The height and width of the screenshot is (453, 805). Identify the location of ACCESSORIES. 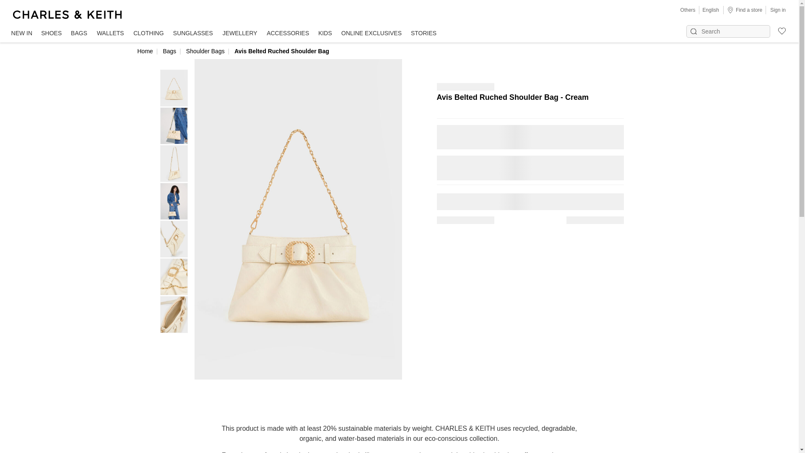
(288, 34).